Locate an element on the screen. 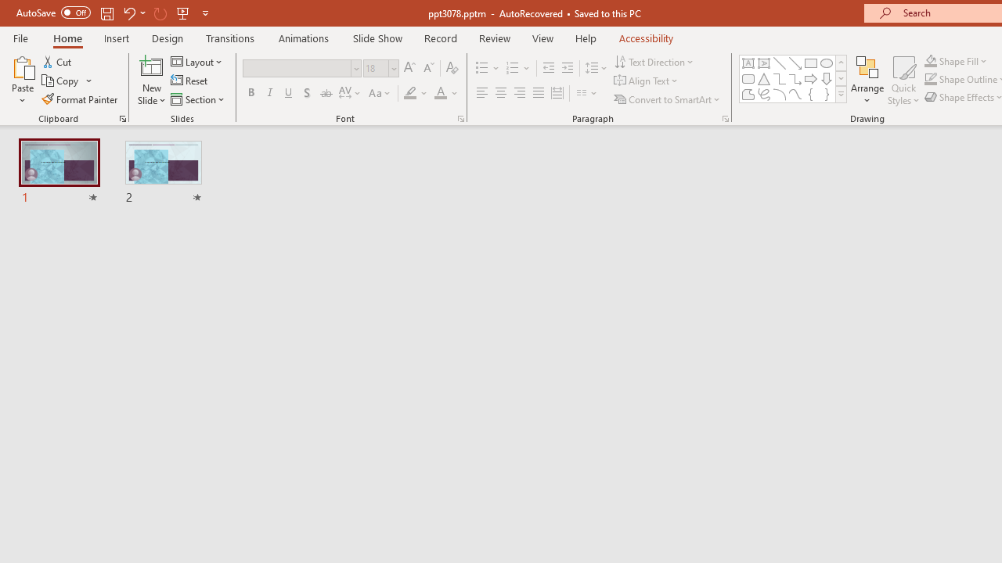 The image size is (1002, 563). Microsoft security help and learning is located at coordinates (33, 480).